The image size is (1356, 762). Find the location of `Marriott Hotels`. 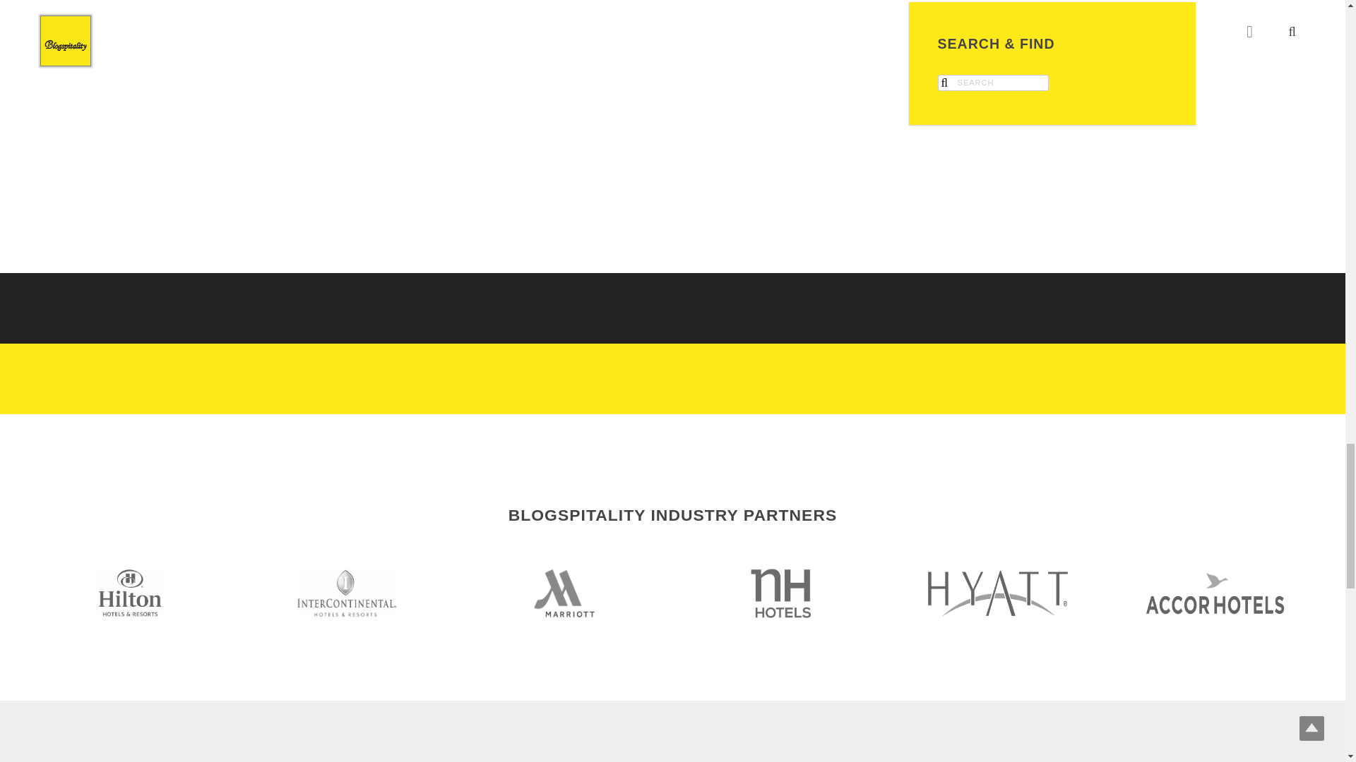

Marriott Hotels is located at coordinates (564, 593).